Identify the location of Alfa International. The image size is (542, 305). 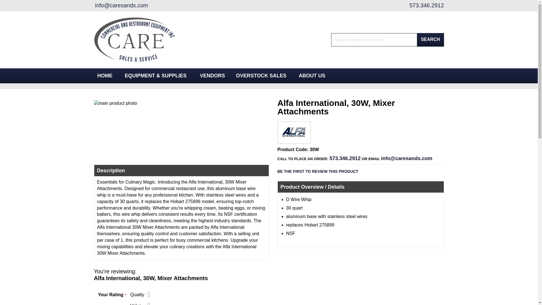
(294, 139).